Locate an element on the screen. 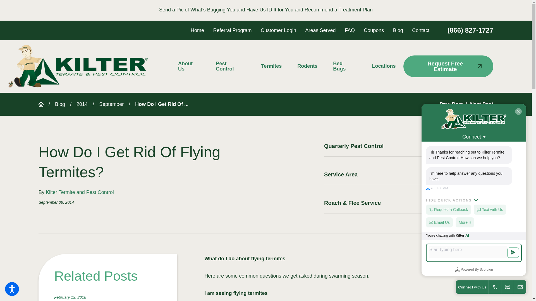  Open the accessibility options menu is located at coordinates (12, 289).